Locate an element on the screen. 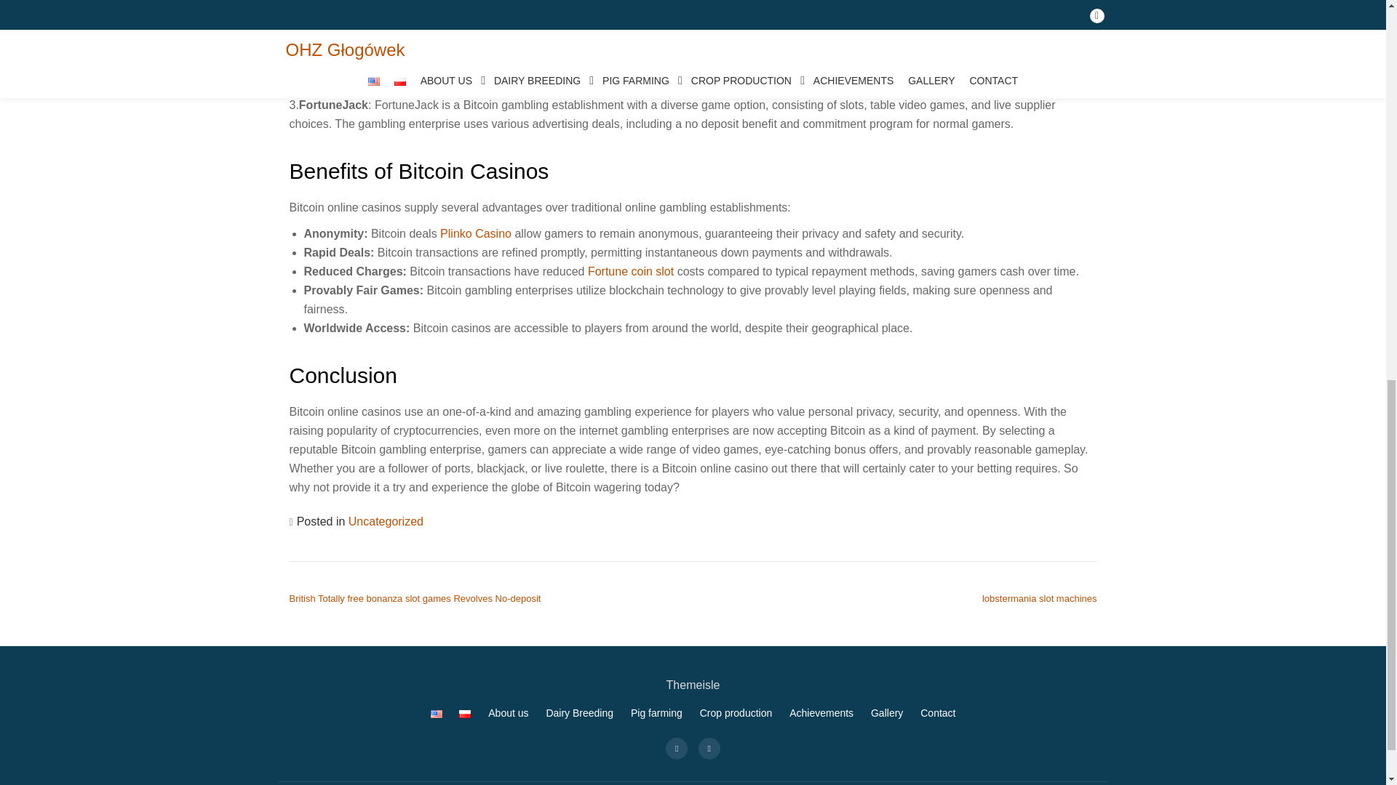 The width and height of the screenshot is (1397, 785). Achievements is located at coordinates (821, 713).